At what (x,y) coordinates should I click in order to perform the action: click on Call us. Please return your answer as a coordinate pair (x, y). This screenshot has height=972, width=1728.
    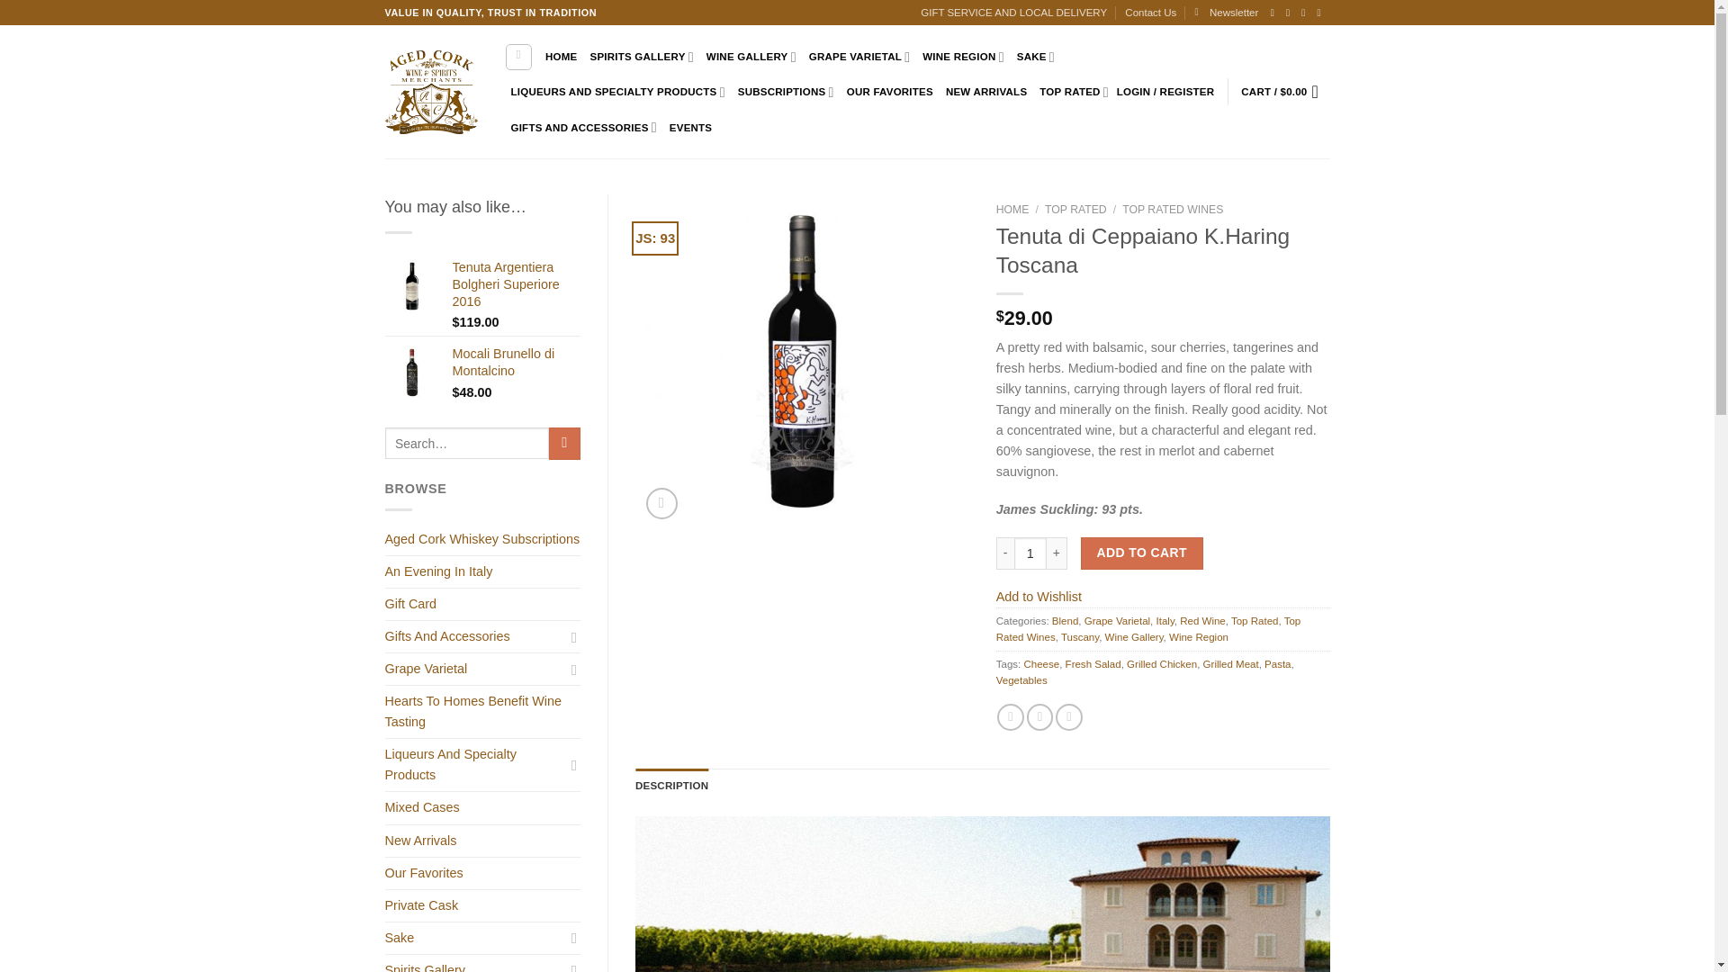
    Looking at the image, I should click on (1321, 13).